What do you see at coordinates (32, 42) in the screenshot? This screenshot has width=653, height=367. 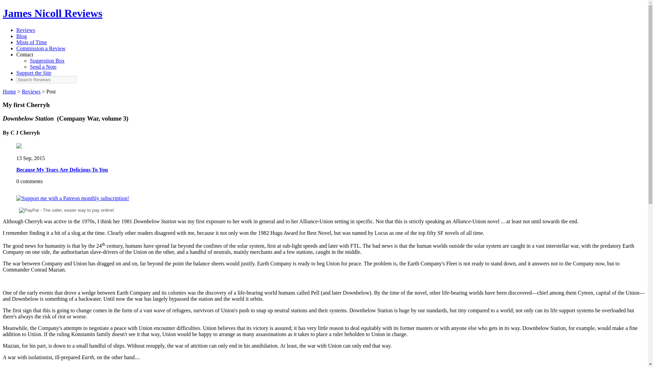 I see `Mists of Time` at bounding box center [32, 42].